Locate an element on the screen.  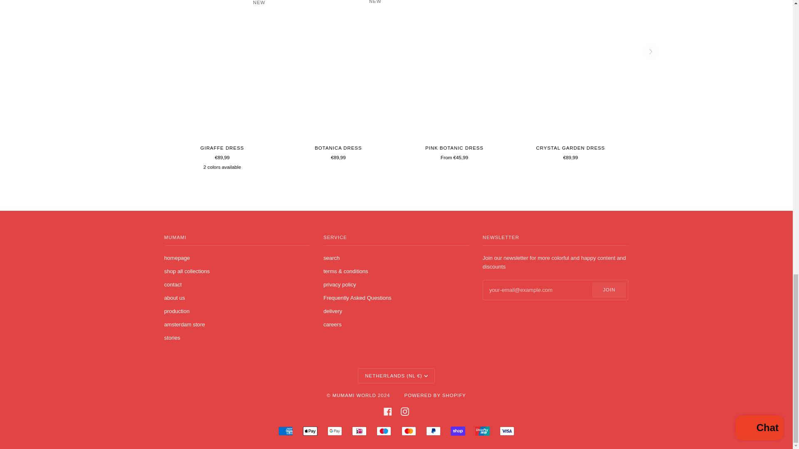
Facebook is located at coordinates (388, 412).